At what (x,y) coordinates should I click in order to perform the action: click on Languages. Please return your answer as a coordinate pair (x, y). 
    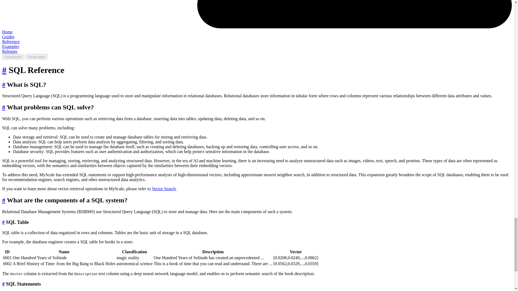
    Looking at the image, I should click on (36, 57).